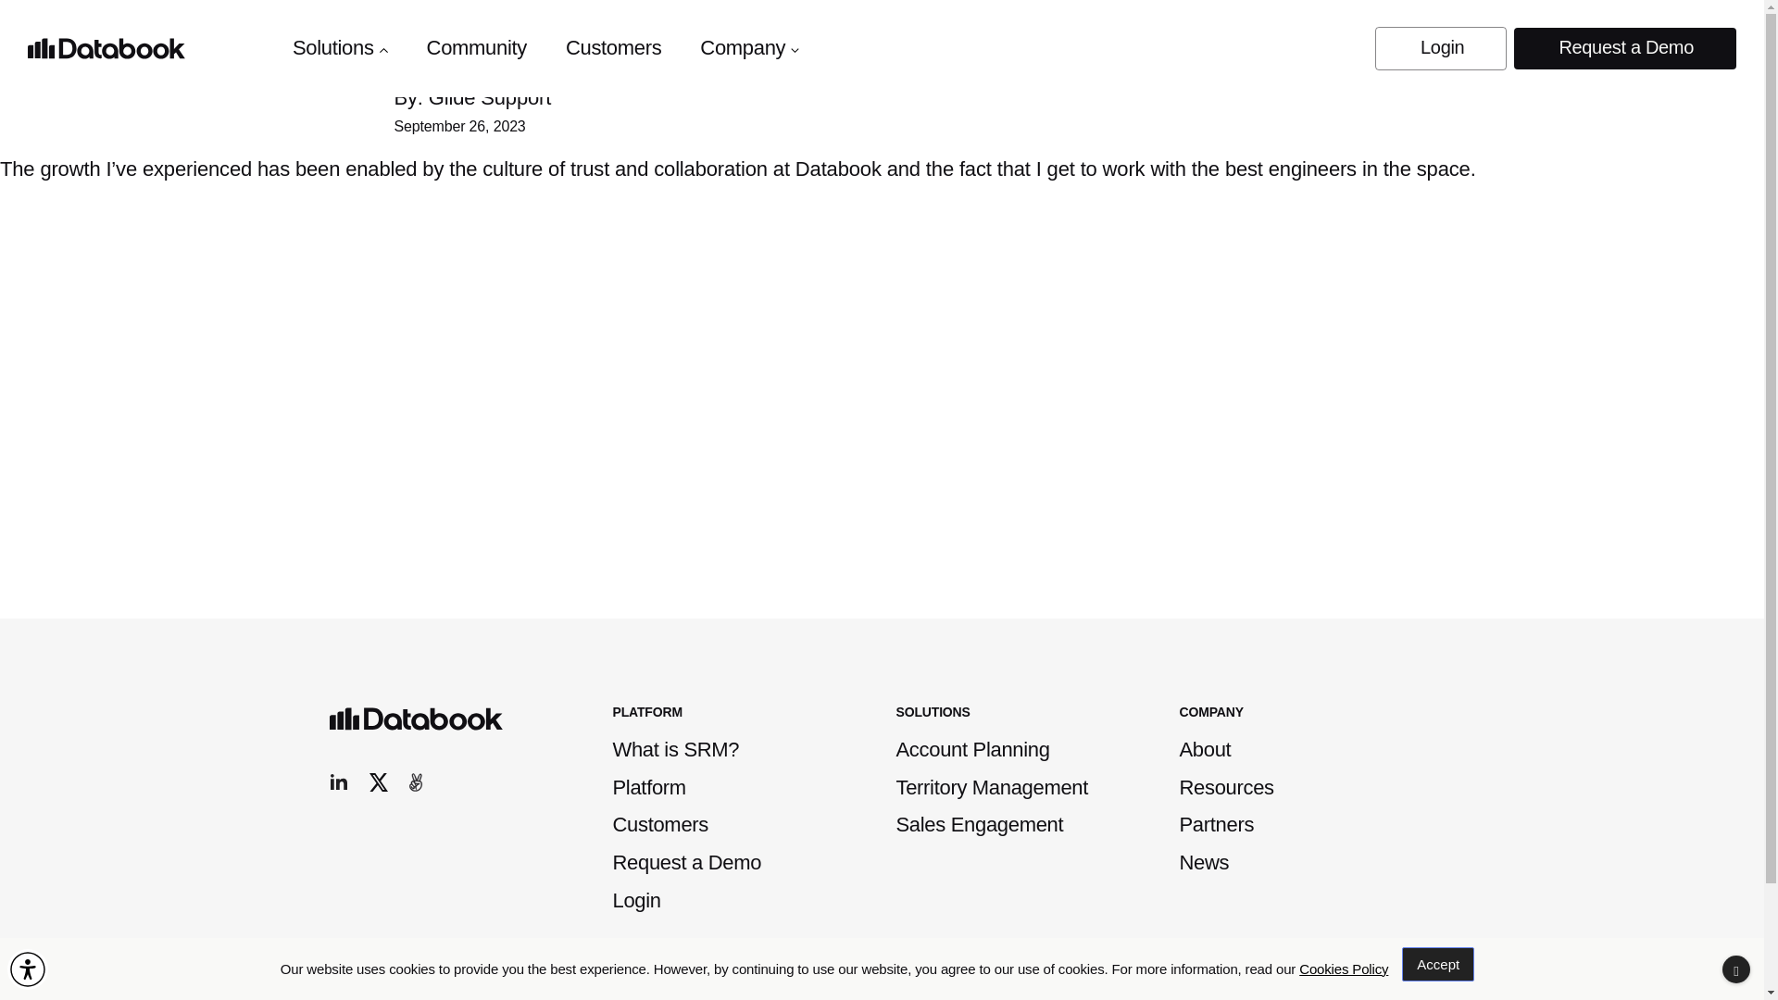 The width and height of the screenshot is (1778, 1000). What do you see at coordinates (660, 824) in the screenshot?
I see `Customers` at bounding box center [660, 824].